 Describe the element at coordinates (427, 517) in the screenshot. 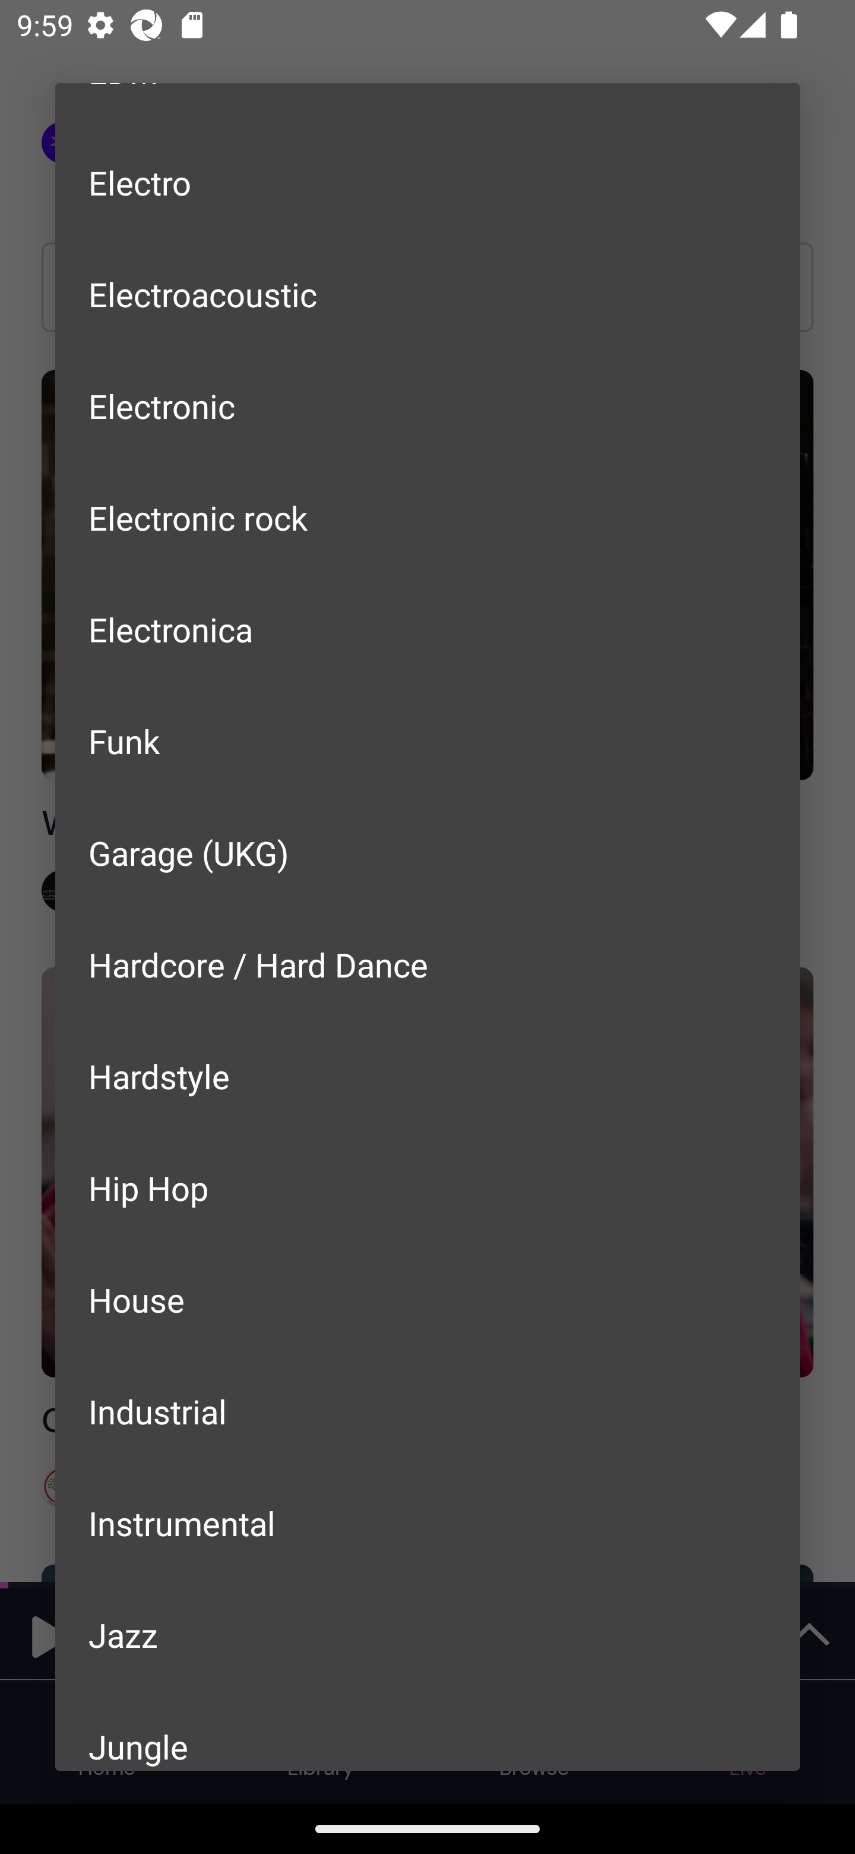

I see `Electronic rock` at that location.